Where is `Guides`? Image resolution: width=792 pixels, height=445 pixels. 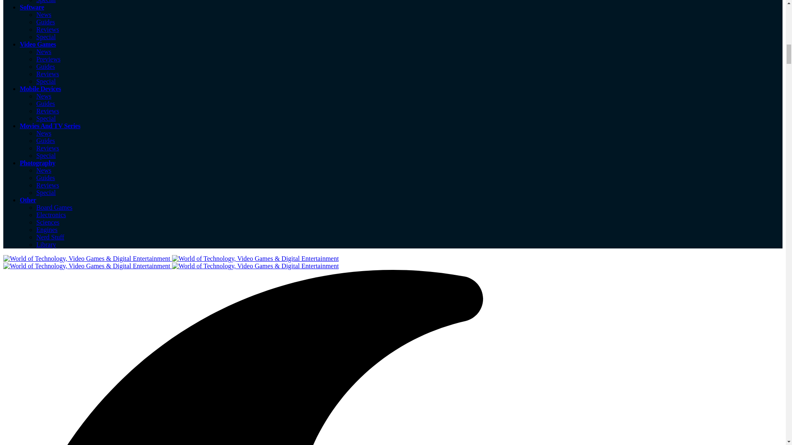 Guides is located at coordinates (45, 104).